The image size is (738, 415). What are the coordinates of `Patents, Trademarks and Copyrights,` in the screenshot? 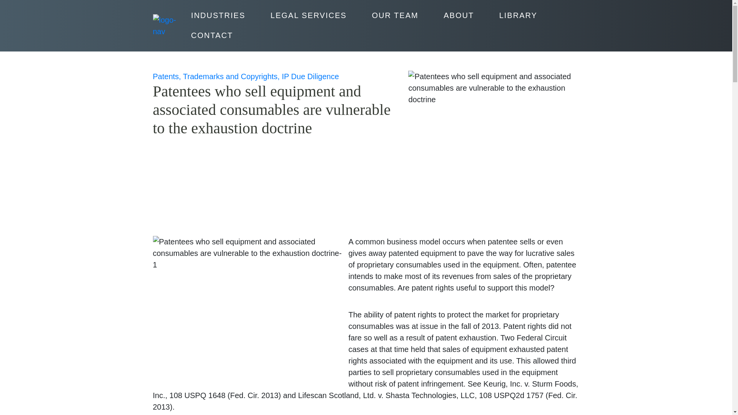 It's located at (217, 76).